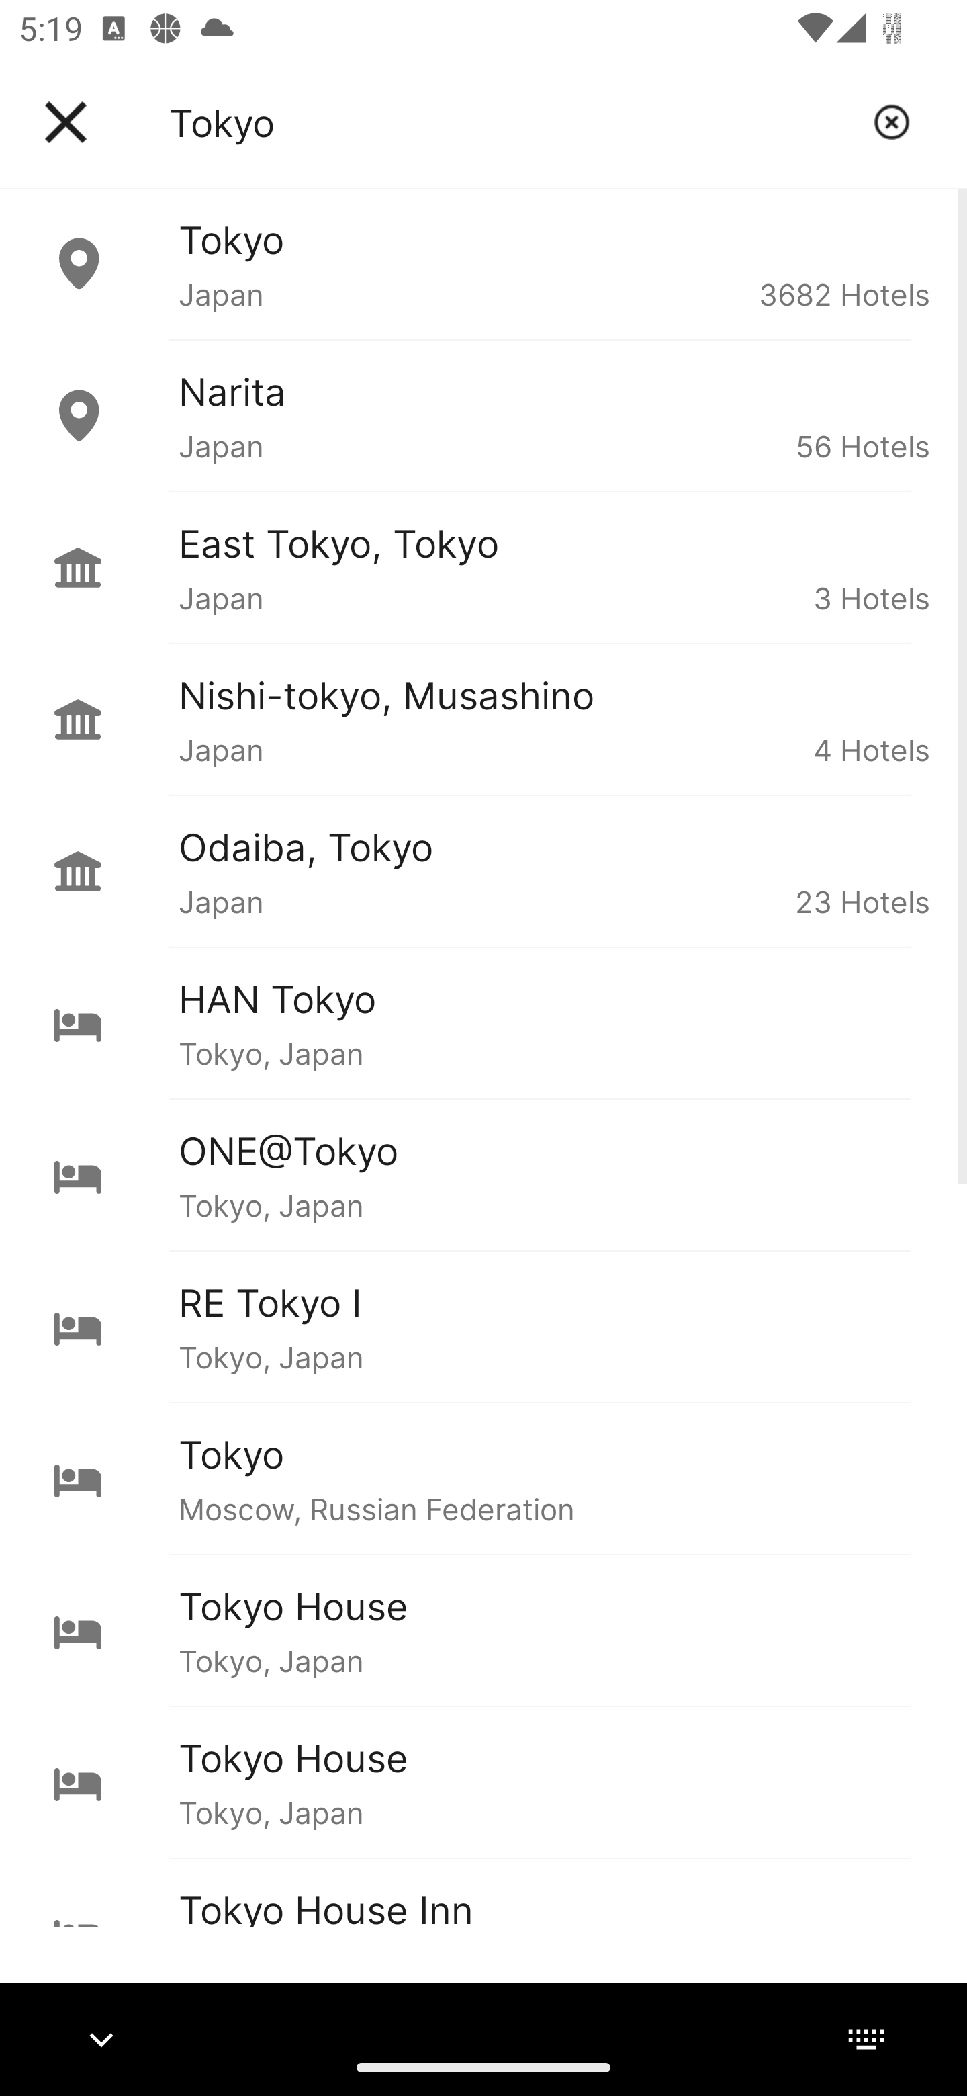 The image size is (967, 2096). What do you see at coordinates (511, 122) in the screenshot?
I see `Tokyo` at bounding box center [511, 122].